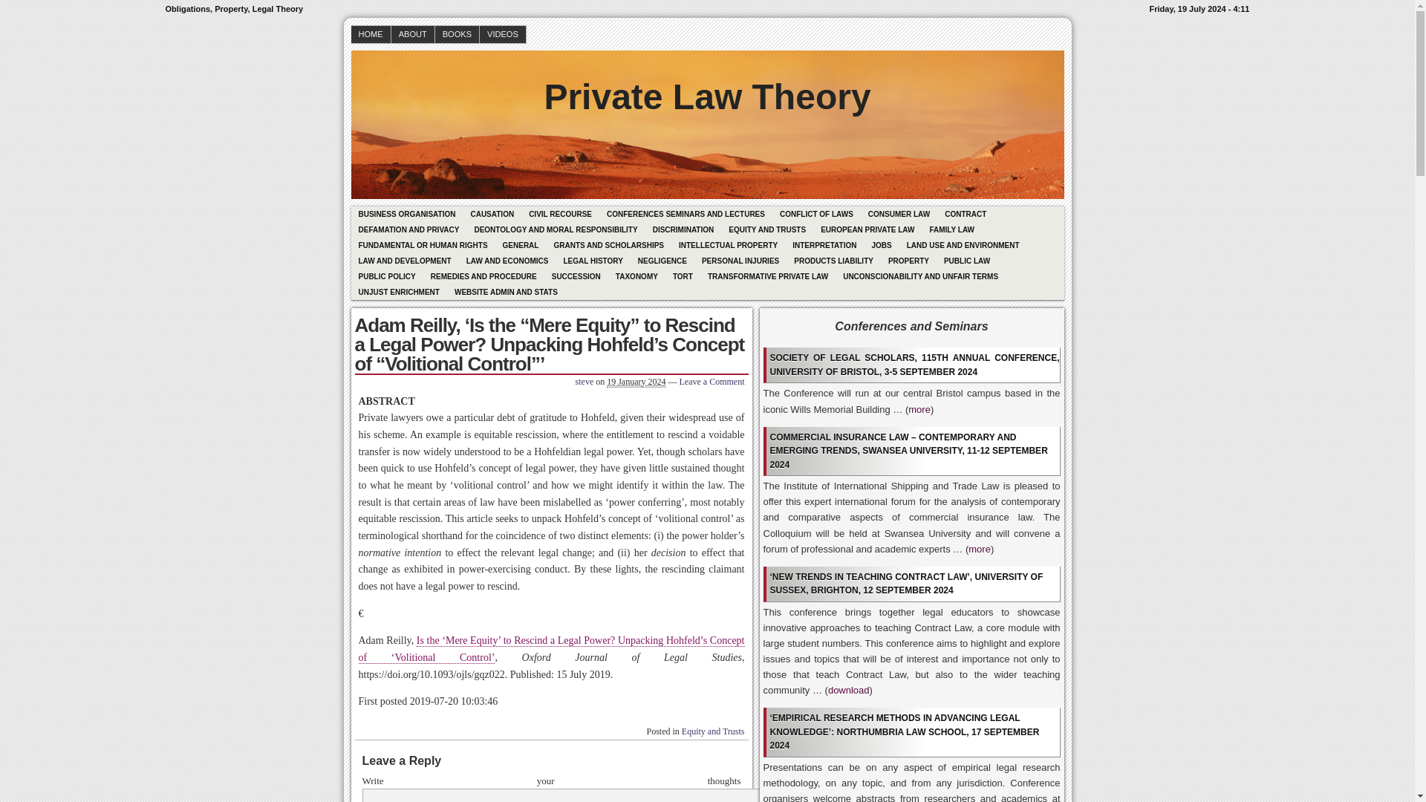 The height and width of the screenshot is (802, 1426). I want to click on VIDEOS, so click(502, 34).